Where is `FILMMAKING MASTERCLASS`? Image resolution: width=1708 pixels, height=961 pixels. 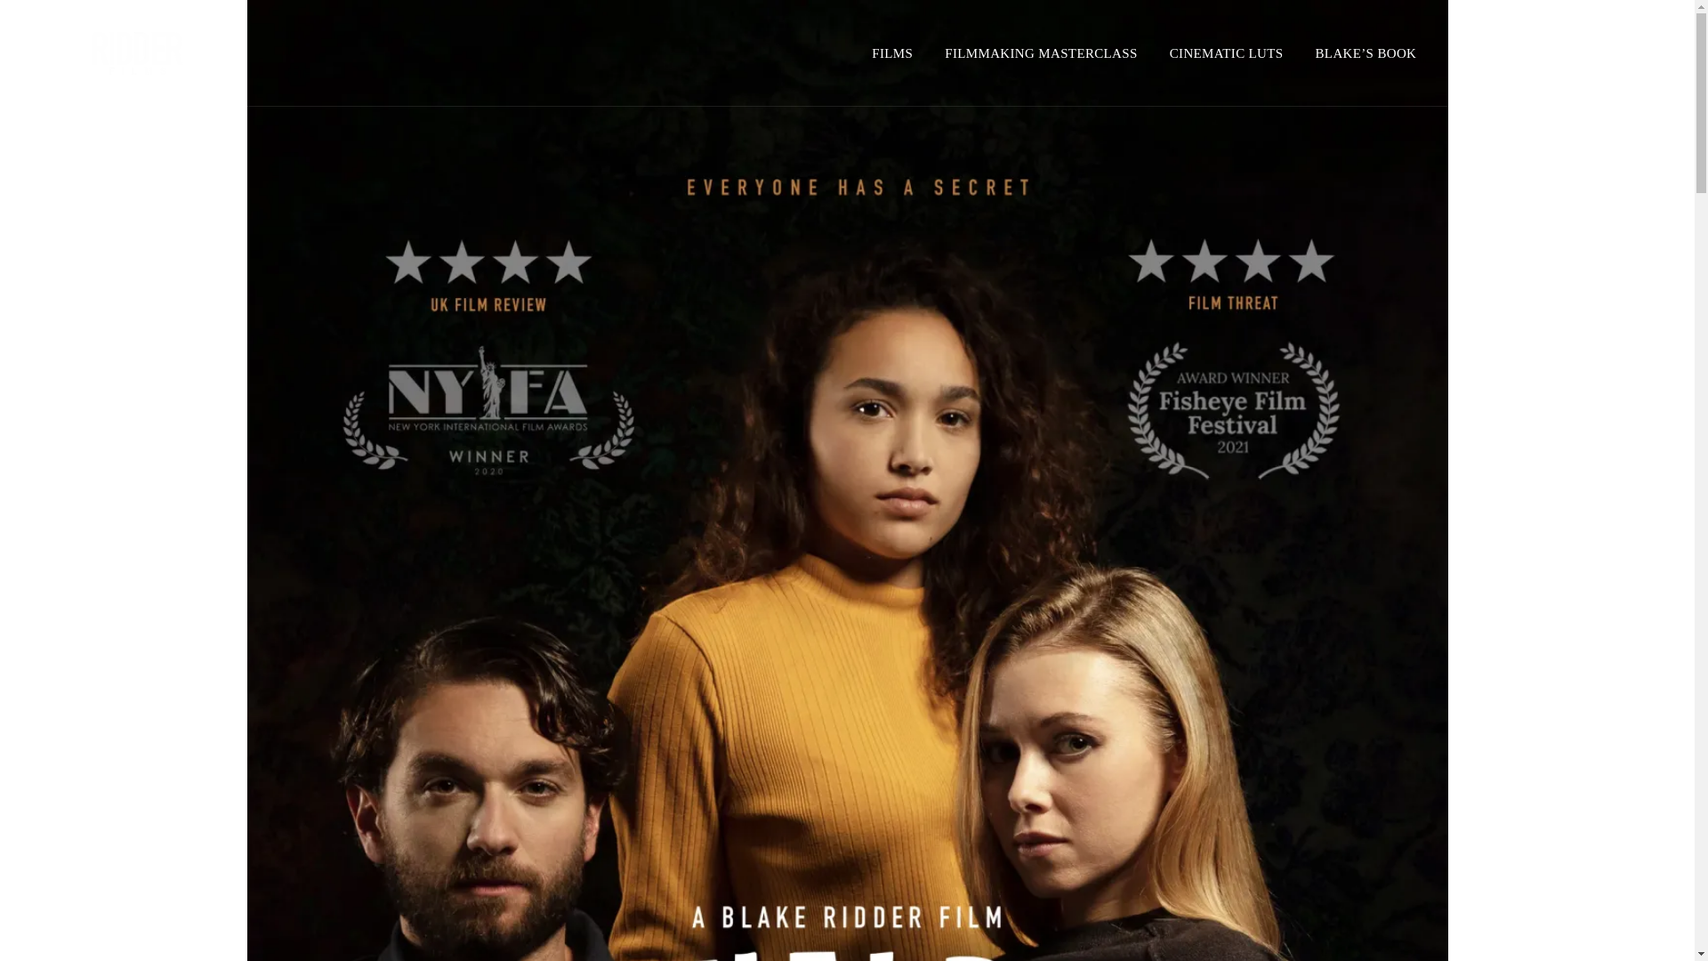
FILMMAKING MASTERCLASS is located at coordinates (1041, 53).